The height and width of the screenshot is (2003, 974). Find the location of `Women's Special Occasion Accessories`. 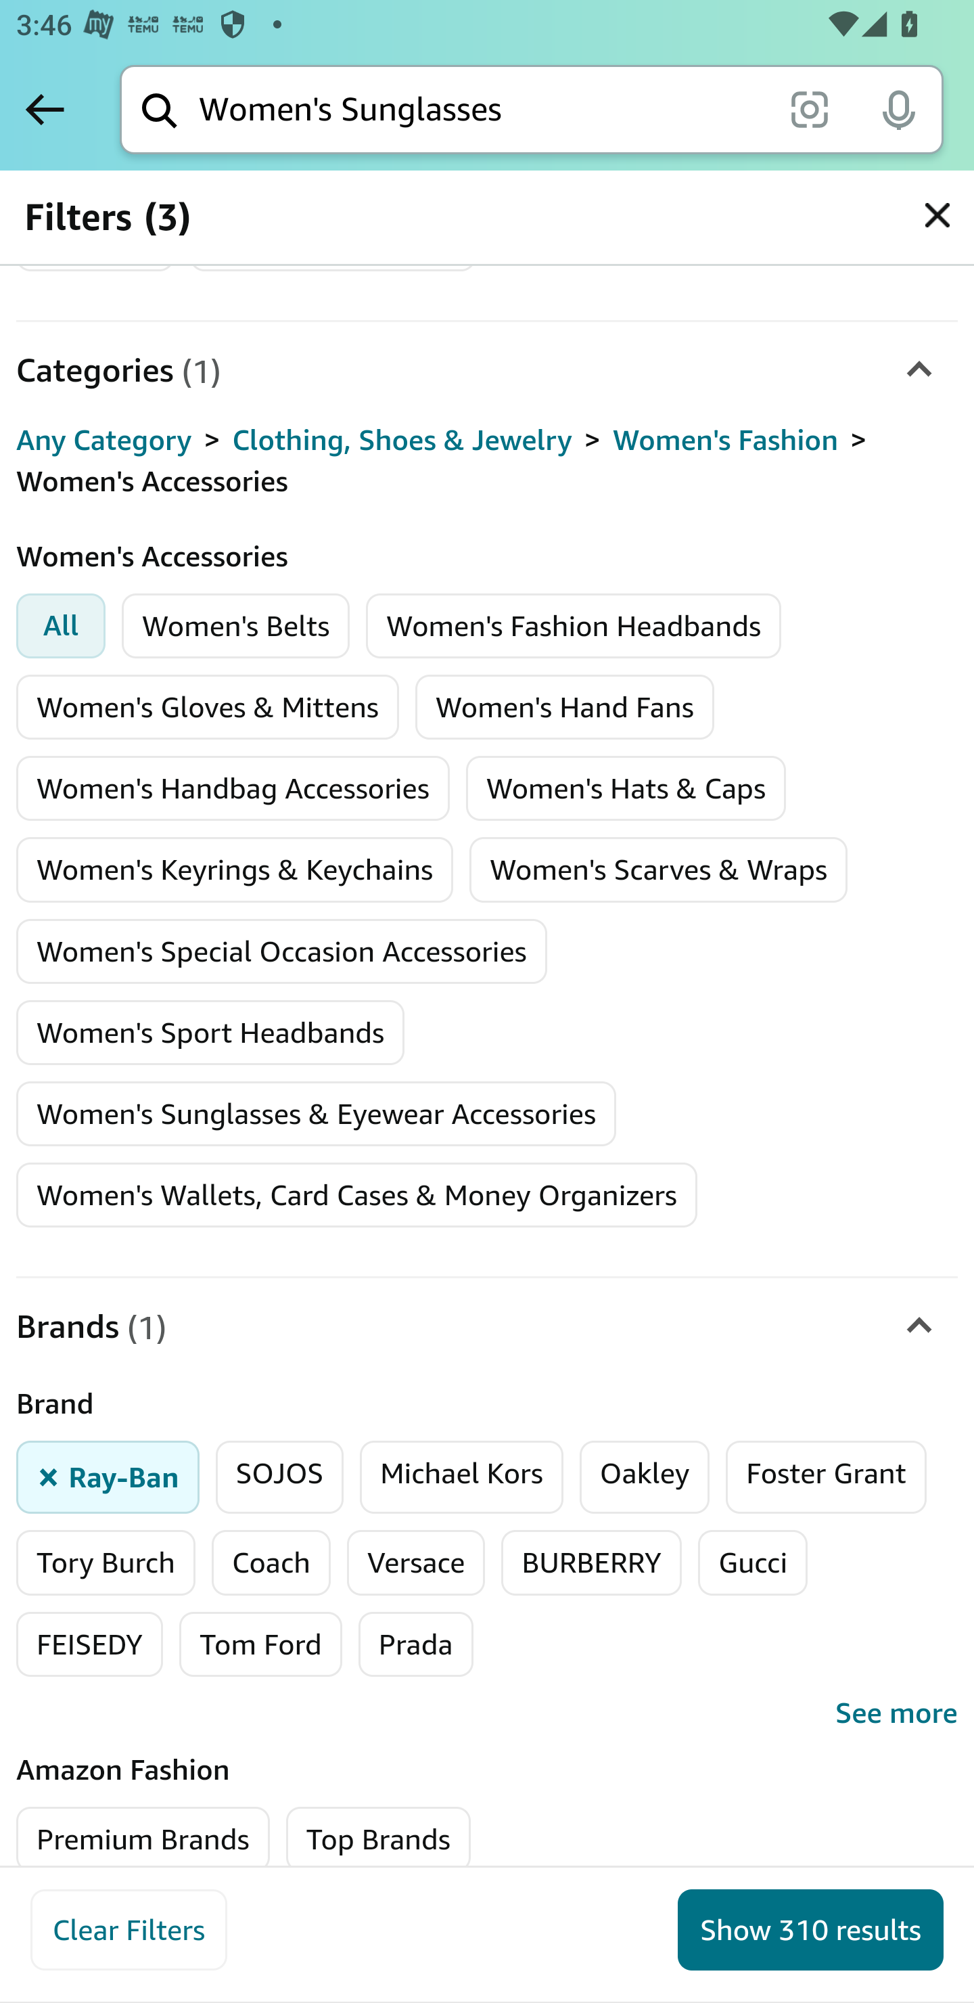

Women's Special Occasion Accessories is located at coordinates (281, 951).